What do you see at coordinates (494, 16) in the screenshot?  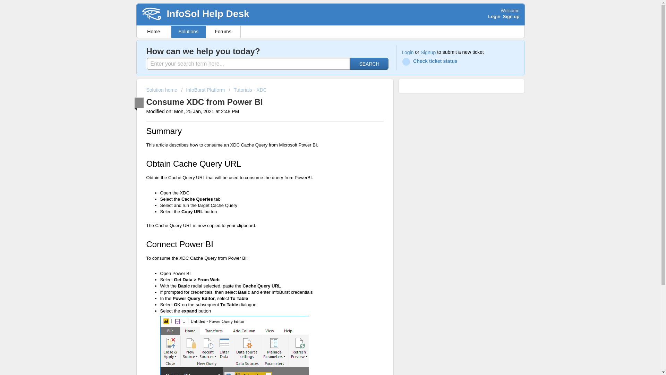 I see `Login` at bounding box center [494, 16].